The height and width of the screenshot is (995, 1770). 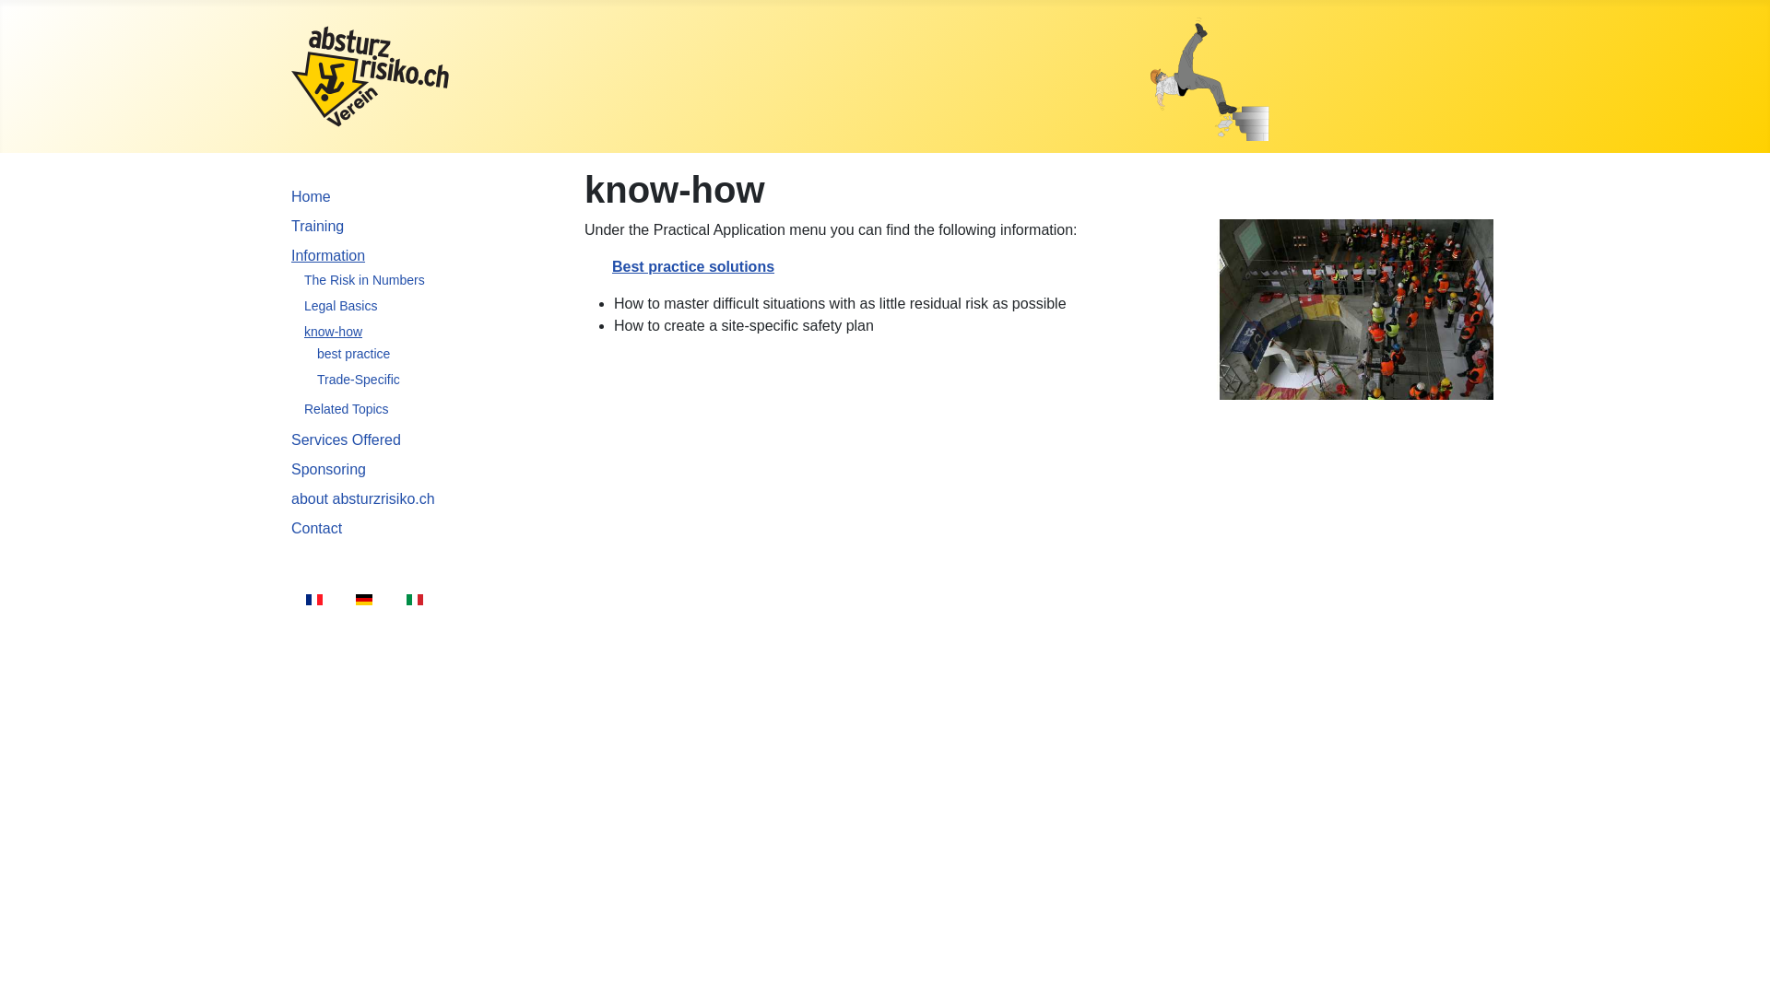 What do you see at coordinates (312, 197) in the screenshot?
I see `Home` at bounding box center [312, 197].